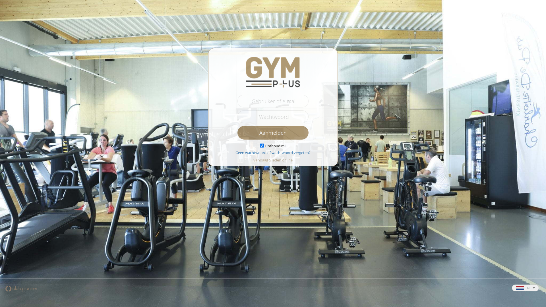  I want to click on Aanmelden, so click(273, 133).